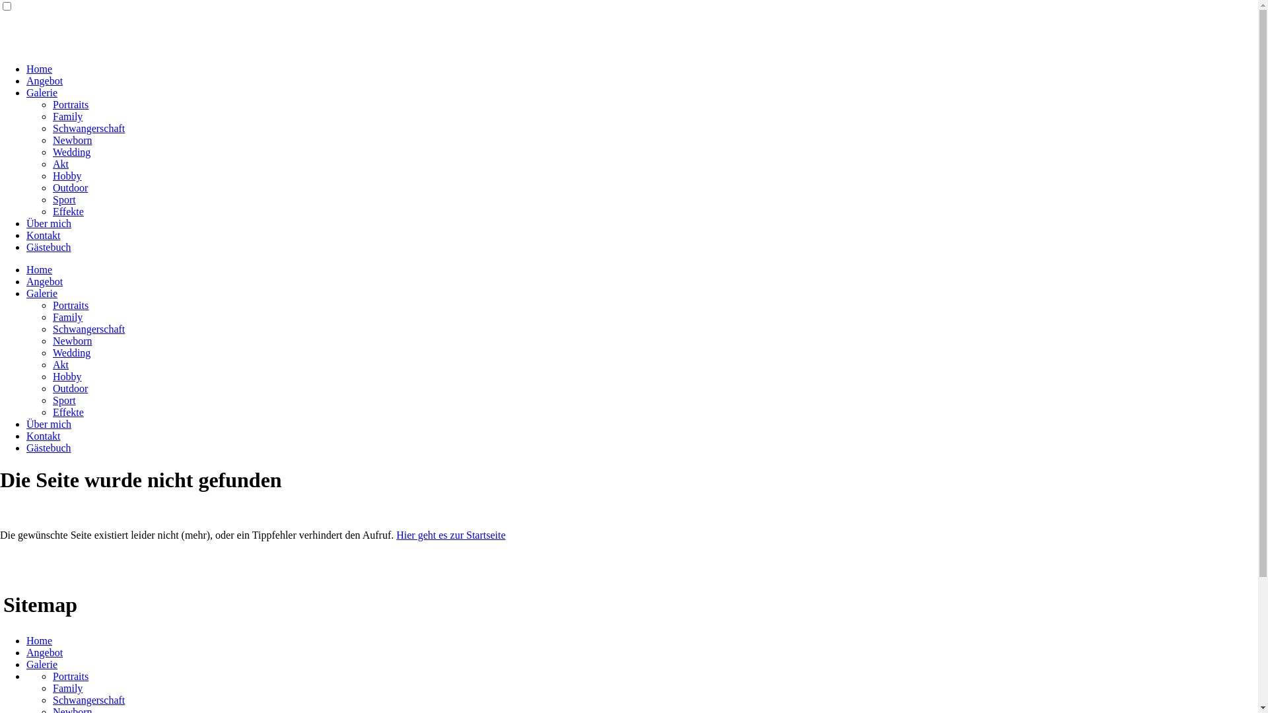 The height and width of the screenshot is (713, 1268). Describe the element at coordinates (71, 676) in the screenshot. I see `Portraits` at that location.